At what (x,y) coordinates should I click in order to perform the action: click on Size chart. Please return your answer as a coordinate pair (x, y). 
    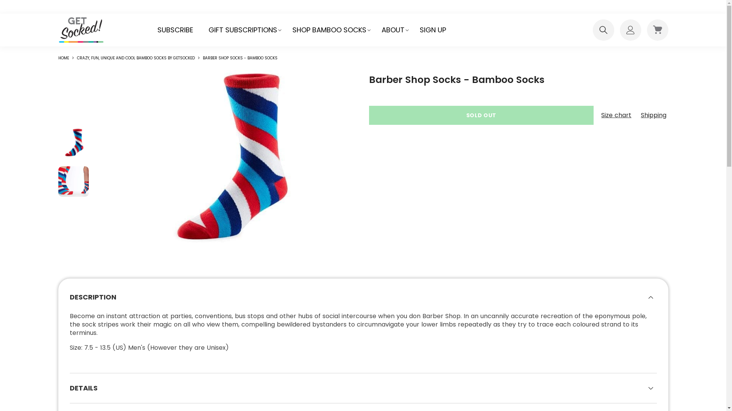
    Looking at the image, I should click on (617, 115).